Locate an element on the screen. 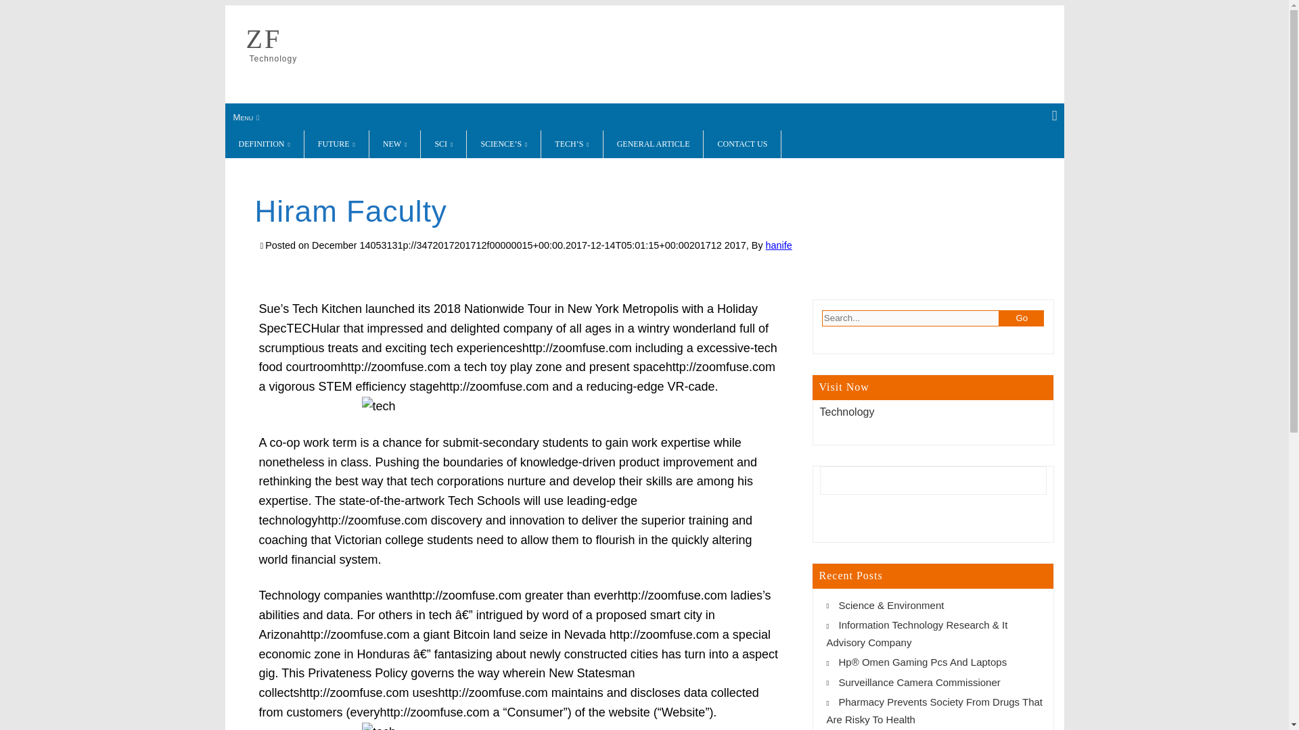  Technology is located at coordinates (847, 411).